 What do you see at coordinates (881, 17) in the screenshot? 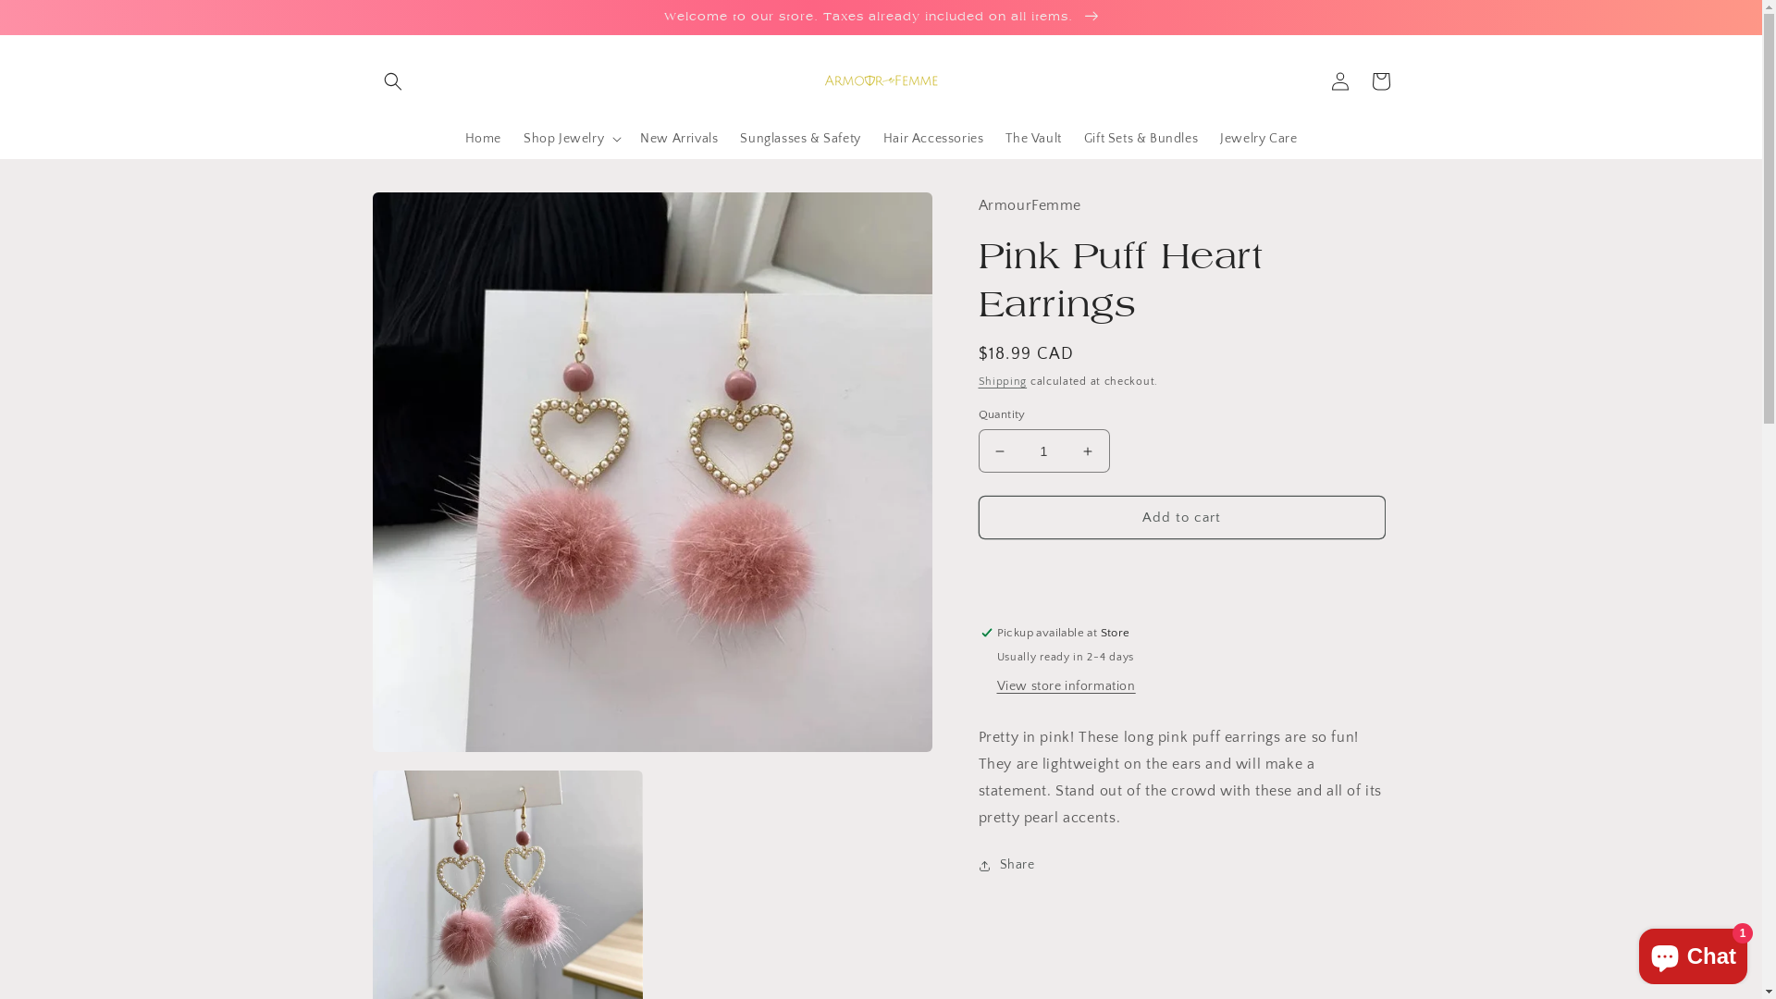
I see `Welcome to our store. Taxes already included on all items.` at bounding box center [881, 17].